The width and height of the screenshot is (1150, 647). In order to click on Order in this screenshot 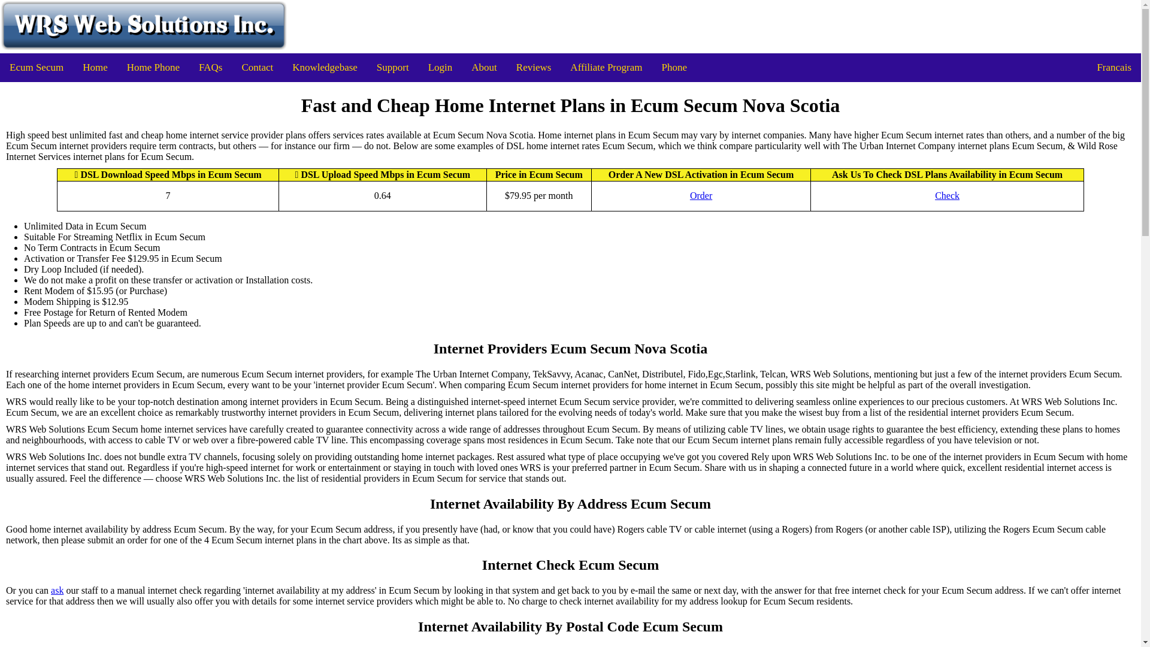, I will do `click(701, 195)`.